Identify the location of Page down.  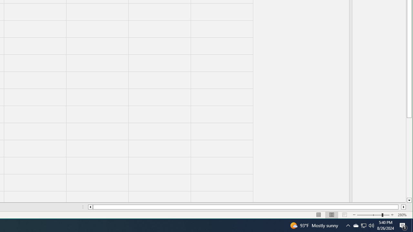
(356, 226).